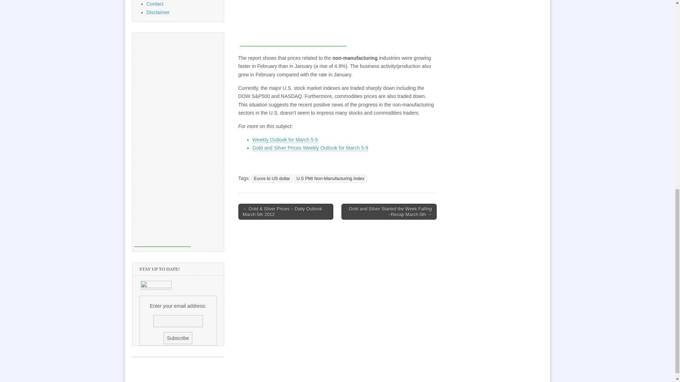 The image size is (680, 382). Describe the element at coordinates (310, 148) in the screenshot. I see `Gold and Silver Prices Weekly Outlook for March 5-9` at that location.